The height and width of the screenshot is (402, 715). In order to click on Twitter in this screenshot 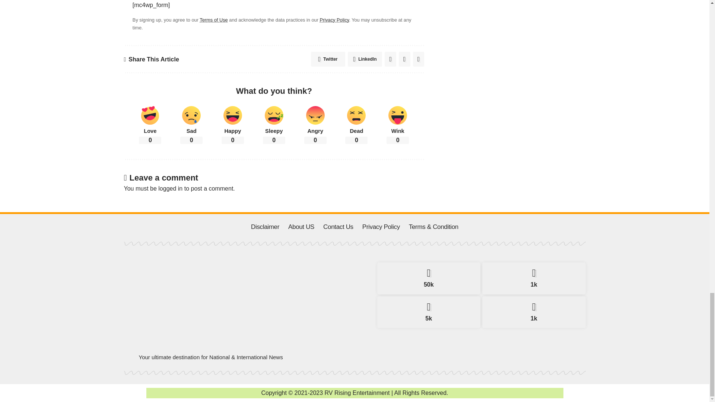, I will do `click(534, 278)`.